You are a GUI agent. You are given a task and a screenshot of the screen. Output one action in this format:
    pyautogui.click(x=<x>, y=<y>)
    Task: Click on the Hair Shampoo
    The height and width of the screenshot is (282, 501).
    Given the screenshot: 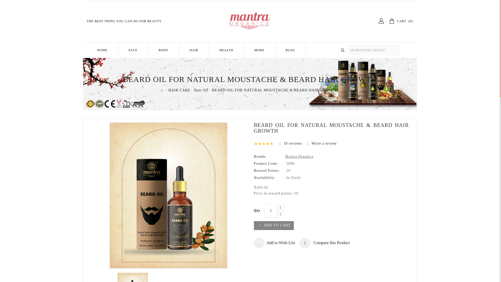 What is the action you would take?
    pyautogui.click(x=212, y=61)
    